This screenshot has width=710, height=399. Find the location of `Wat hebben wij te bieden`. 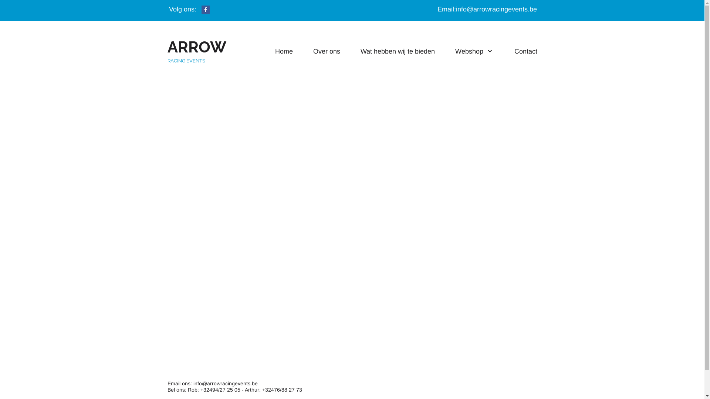

Wat hebben wij te bieden is located at coordinates (398, 51).